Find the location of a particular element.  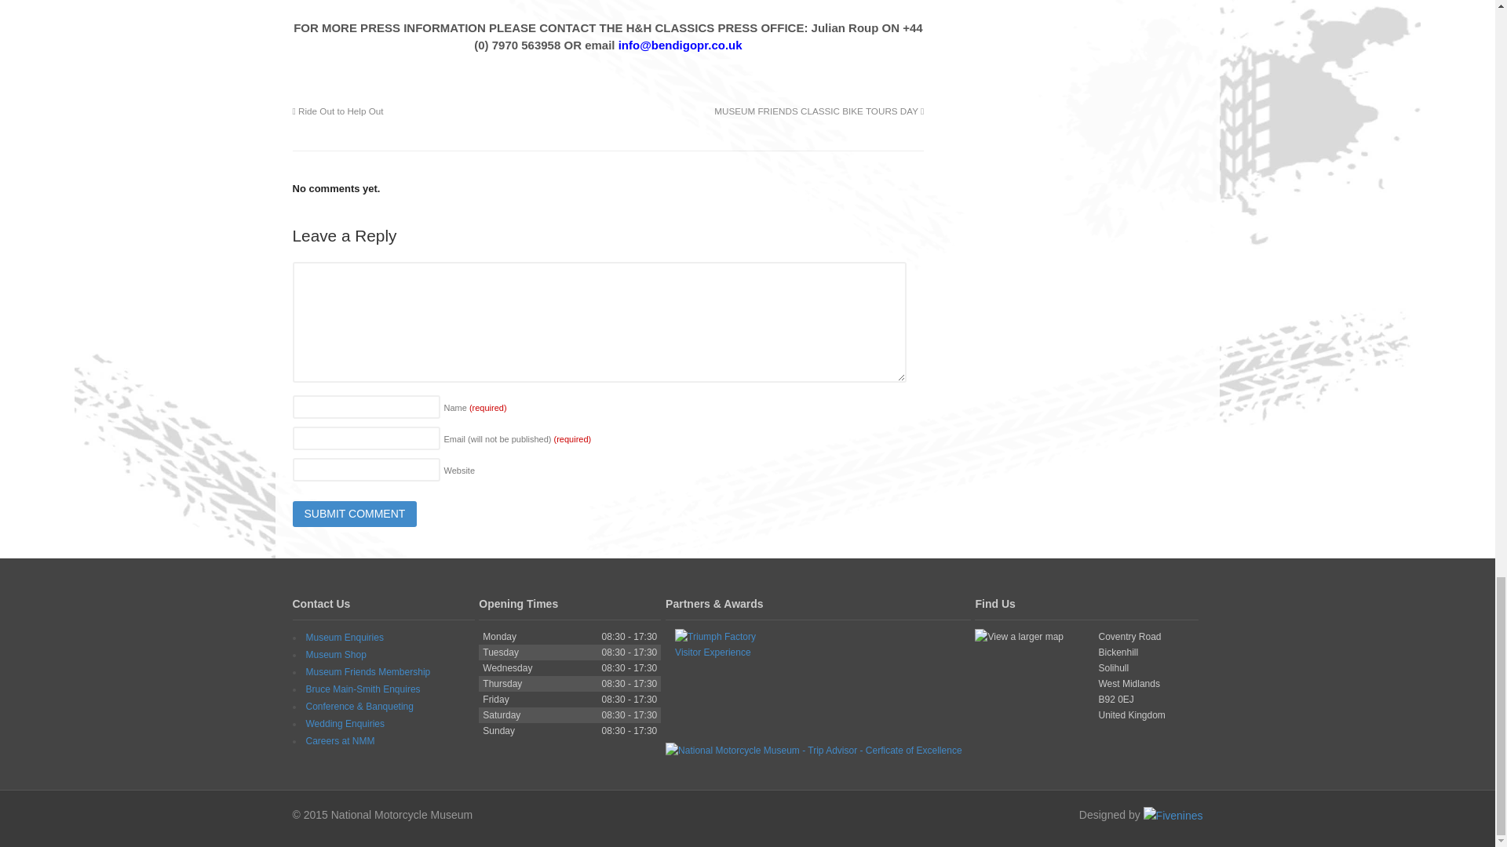

Fivenines is located at coordinates (1173, 814).